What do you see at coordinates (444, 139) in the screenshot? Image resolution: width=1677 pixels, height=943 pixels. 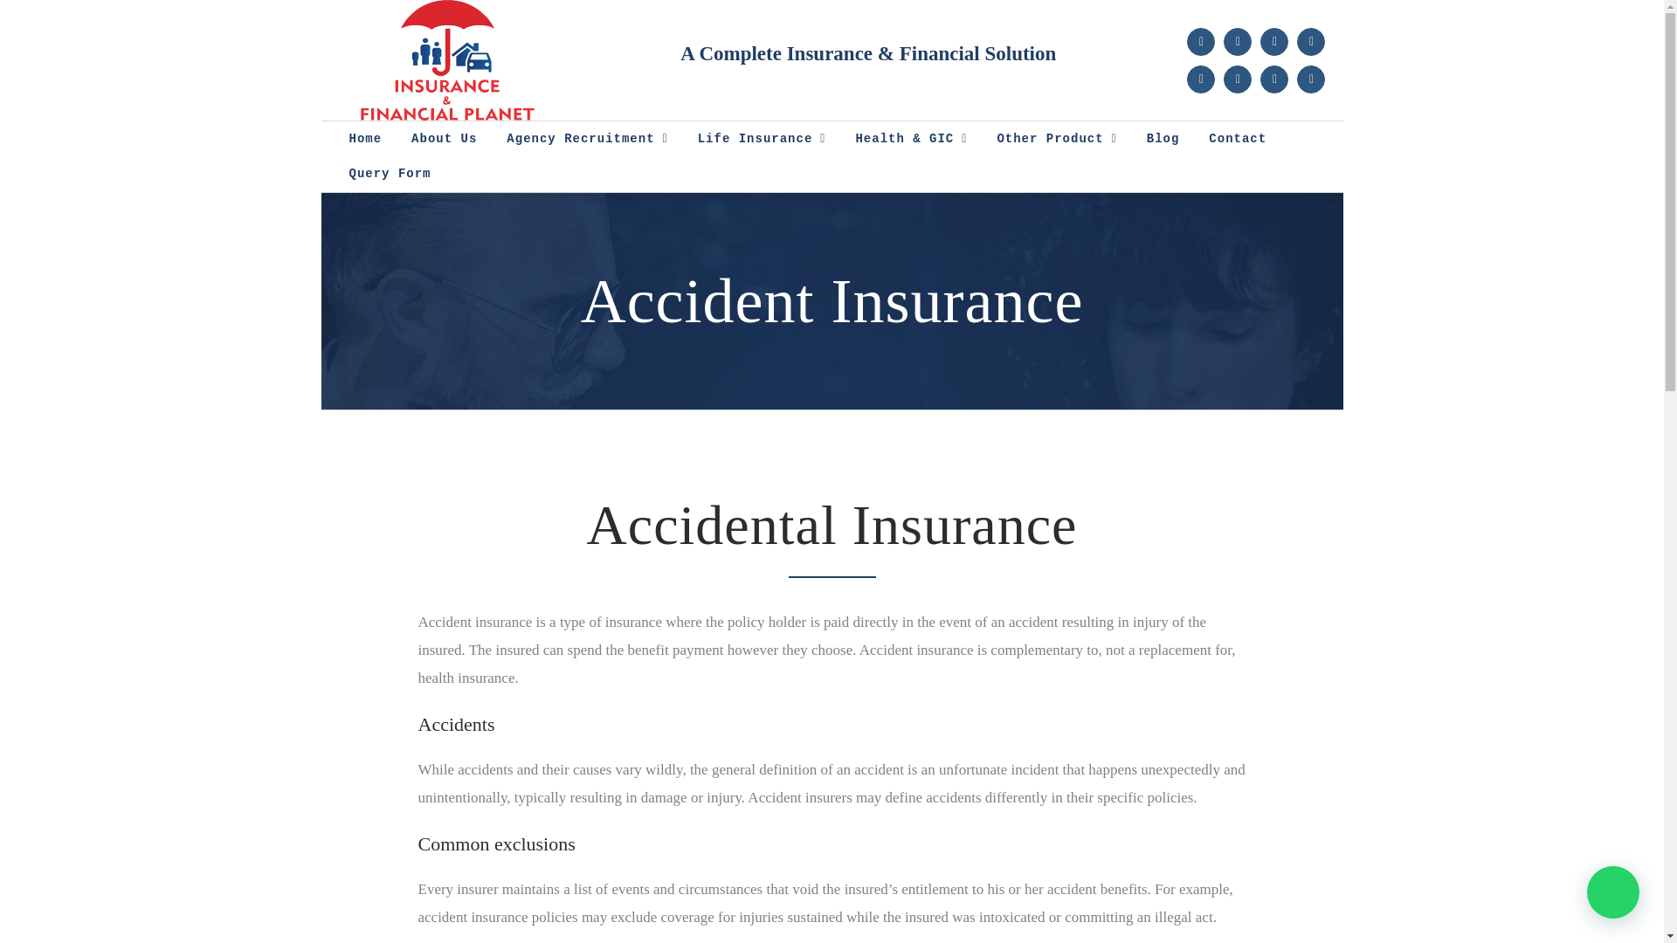 I see `About Us` at bounding box center [444, 139].